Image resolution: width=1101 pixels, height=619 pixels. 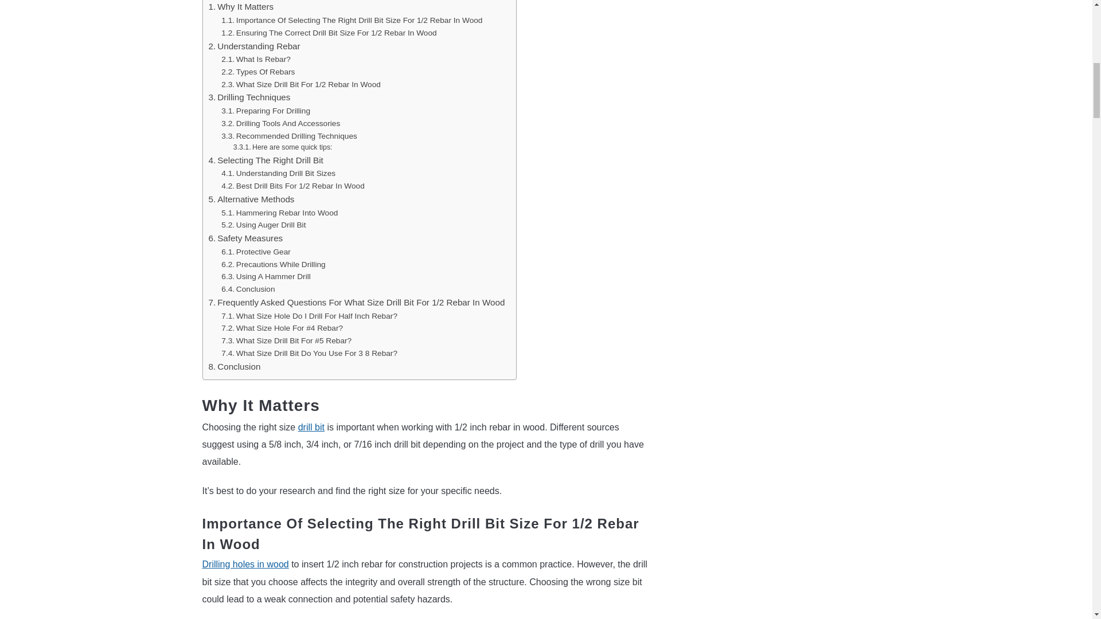 I want to click on Understanding Rebar, so click(x=255, y=46).